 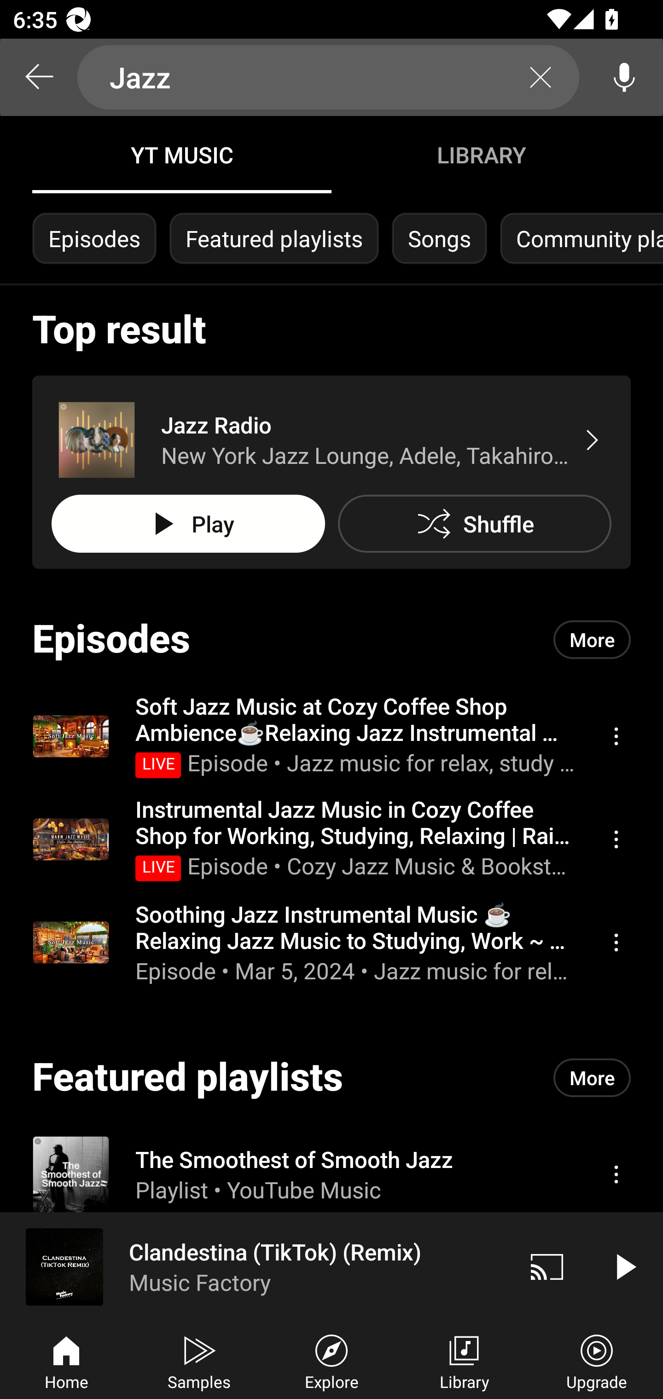 I want to click on More, so click(x=592, y=639).